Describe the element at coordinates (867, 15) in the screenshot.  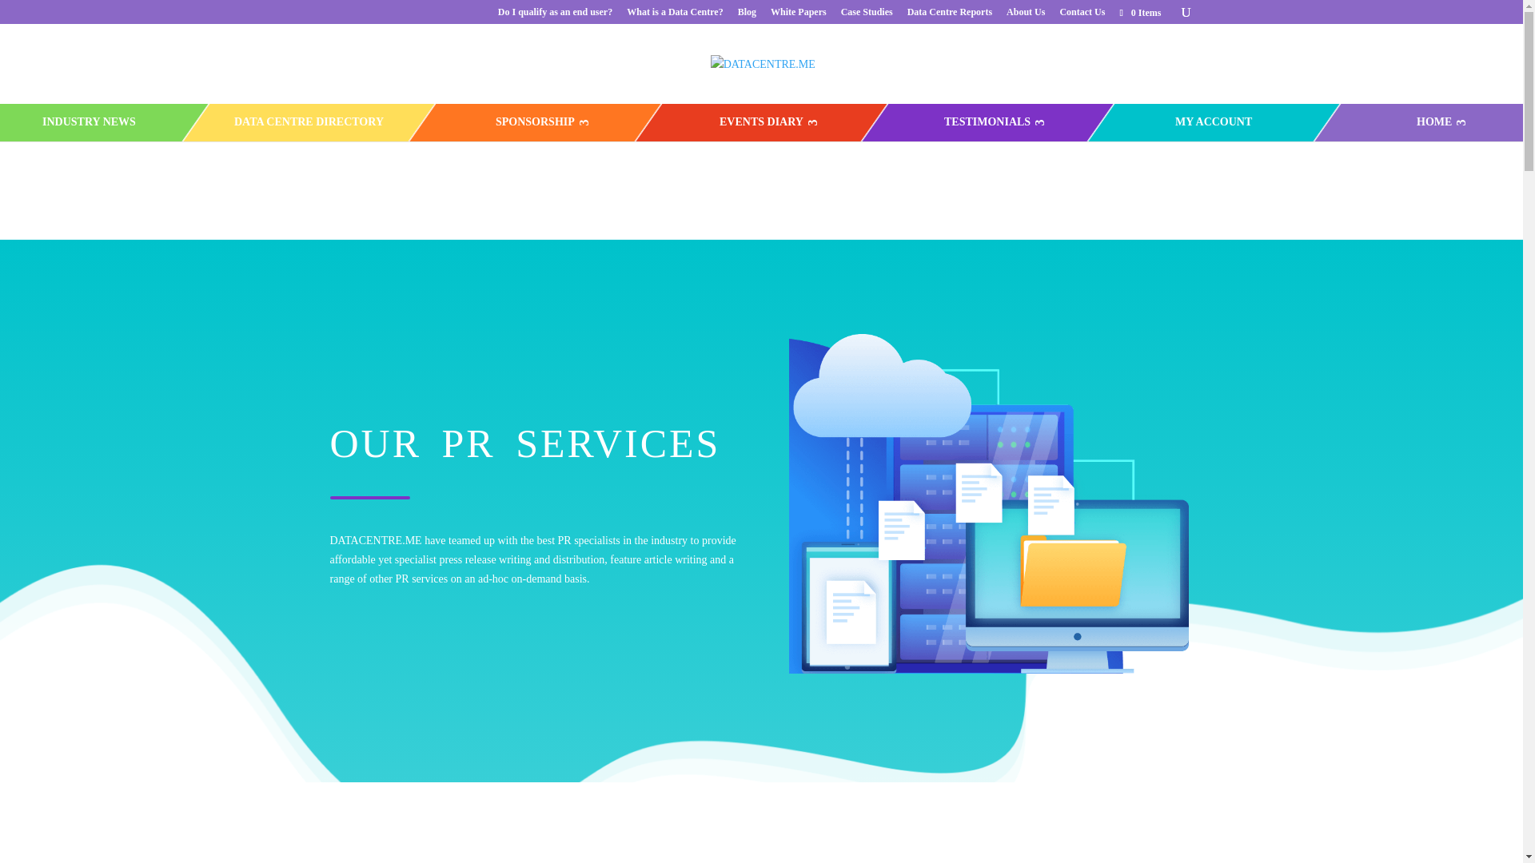
I see `Case Studies` at that location.